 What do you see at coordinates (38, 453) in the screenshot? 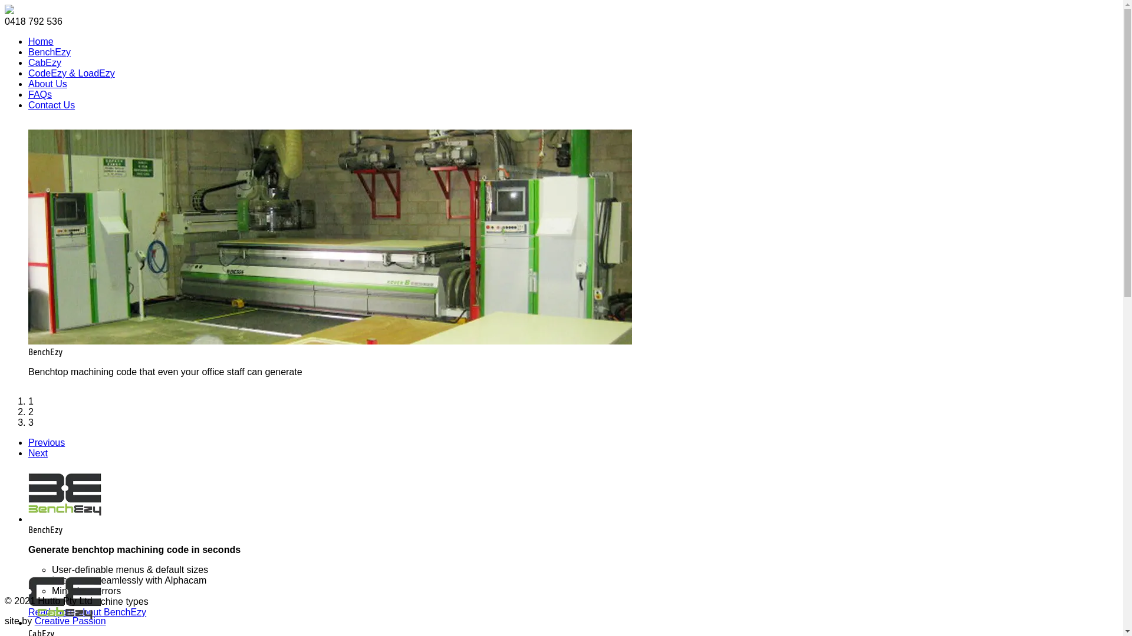
I see `Next` at bounding box center [38, 453].